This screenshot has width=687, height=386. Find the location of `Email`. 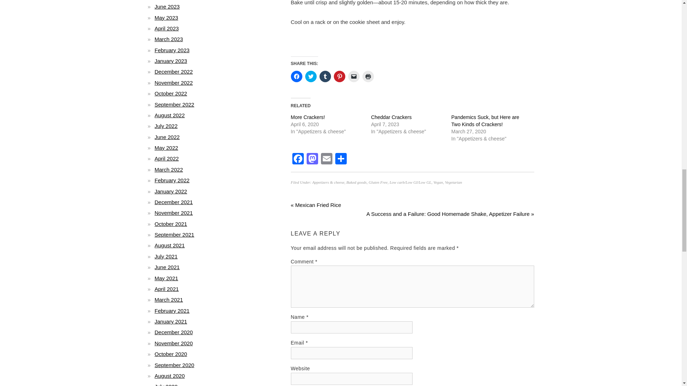

Email is located at coordinates (326, 159).